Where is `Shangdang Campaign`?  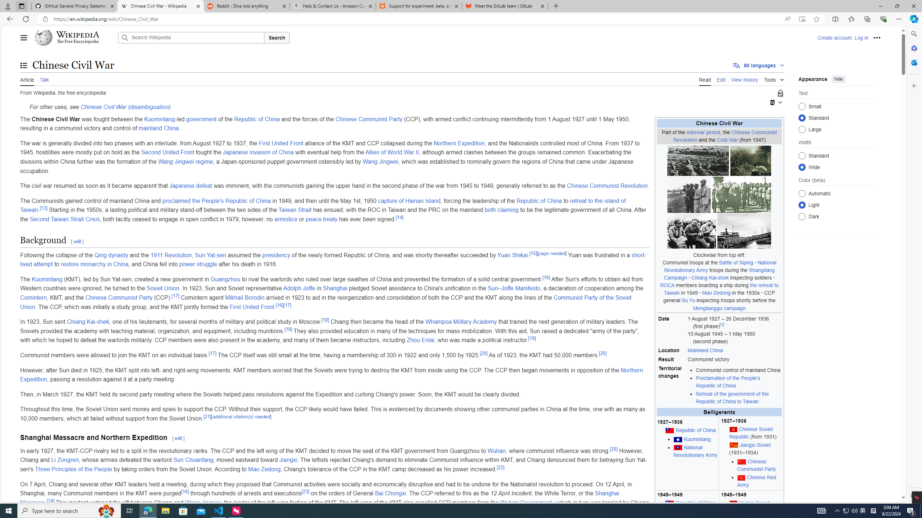
Shangdang Campaign is located at coordinates (720, 274).